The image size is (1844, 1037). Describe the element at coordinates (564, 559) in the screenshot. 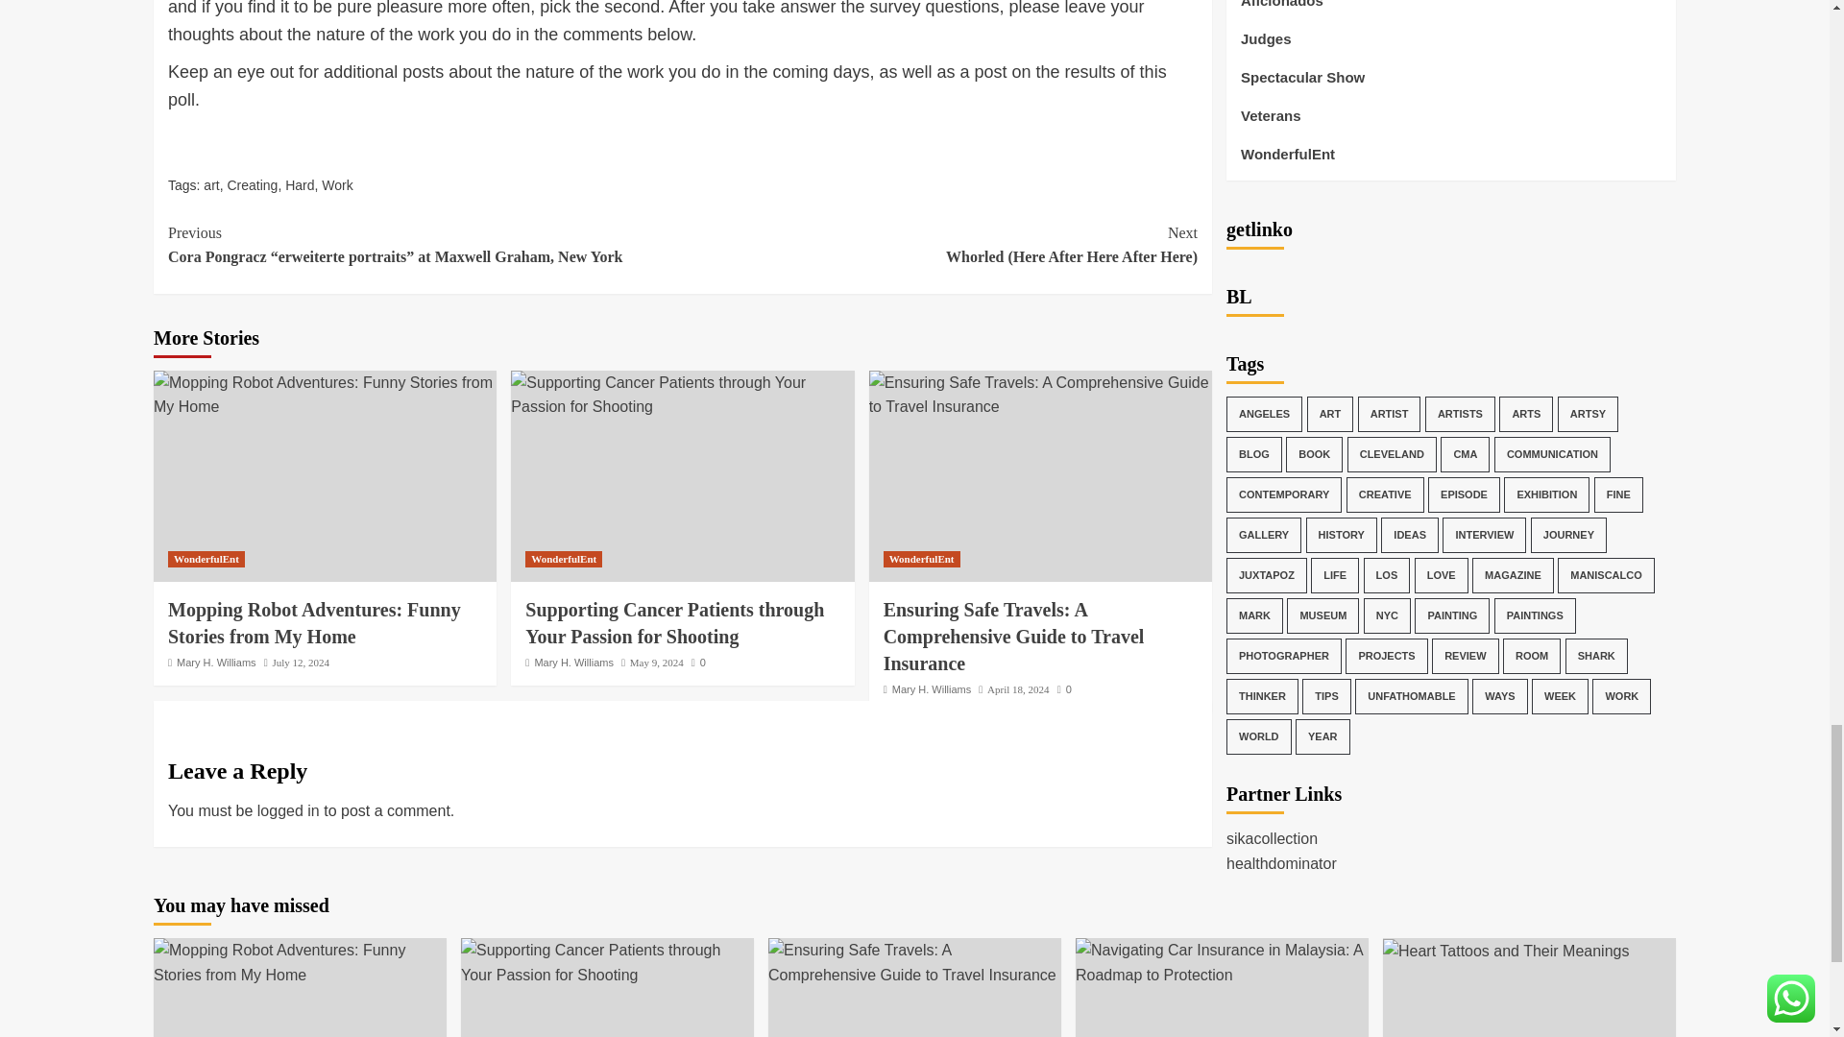

I see `WonderfulEnt` at that location.